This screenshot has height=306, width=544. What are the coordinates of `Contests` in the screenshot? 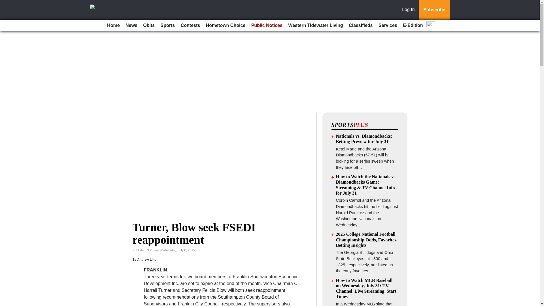 It's located at (190, 25).